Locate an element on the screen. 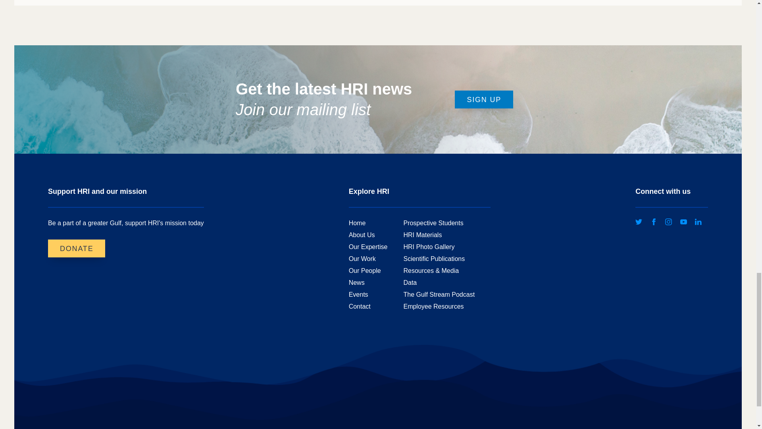 This screenshot has width=762, height=429. DONATE is located at coordinates (76, 248).